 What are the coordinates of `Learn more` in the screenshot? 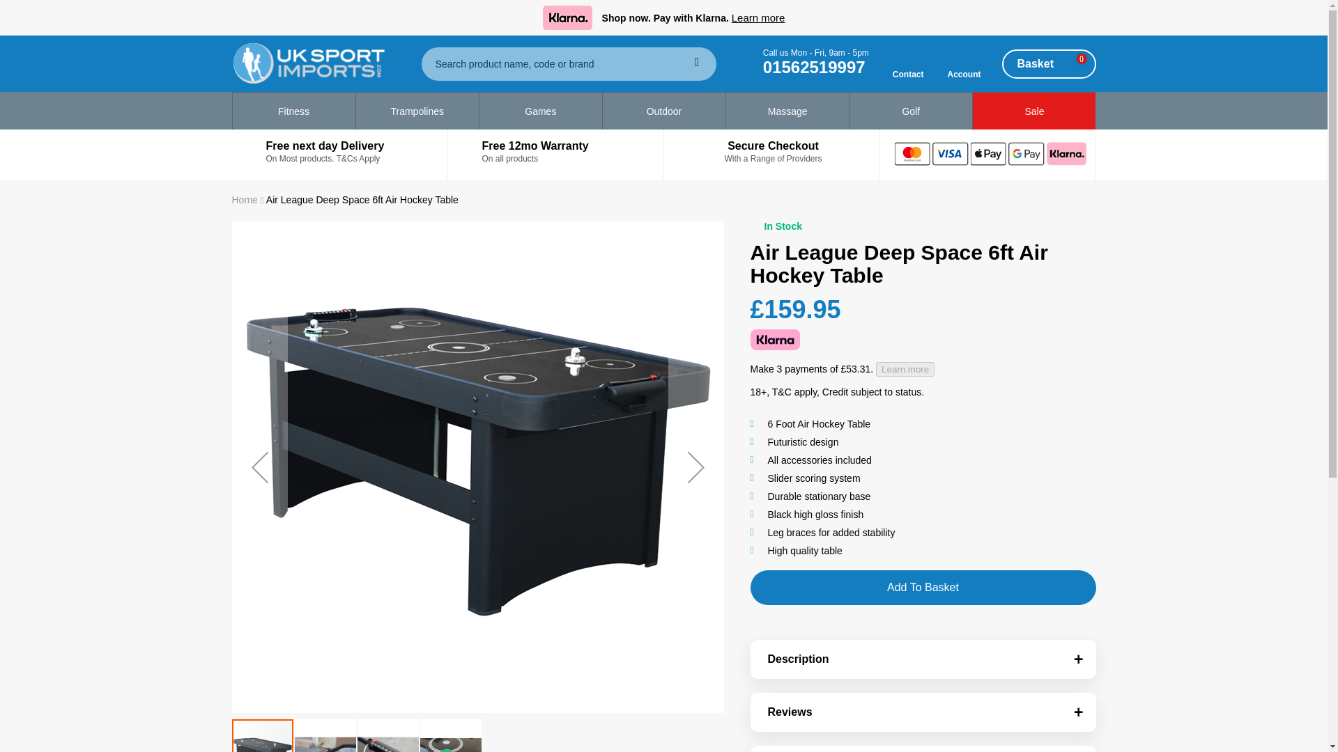 It's located at (758, 17).